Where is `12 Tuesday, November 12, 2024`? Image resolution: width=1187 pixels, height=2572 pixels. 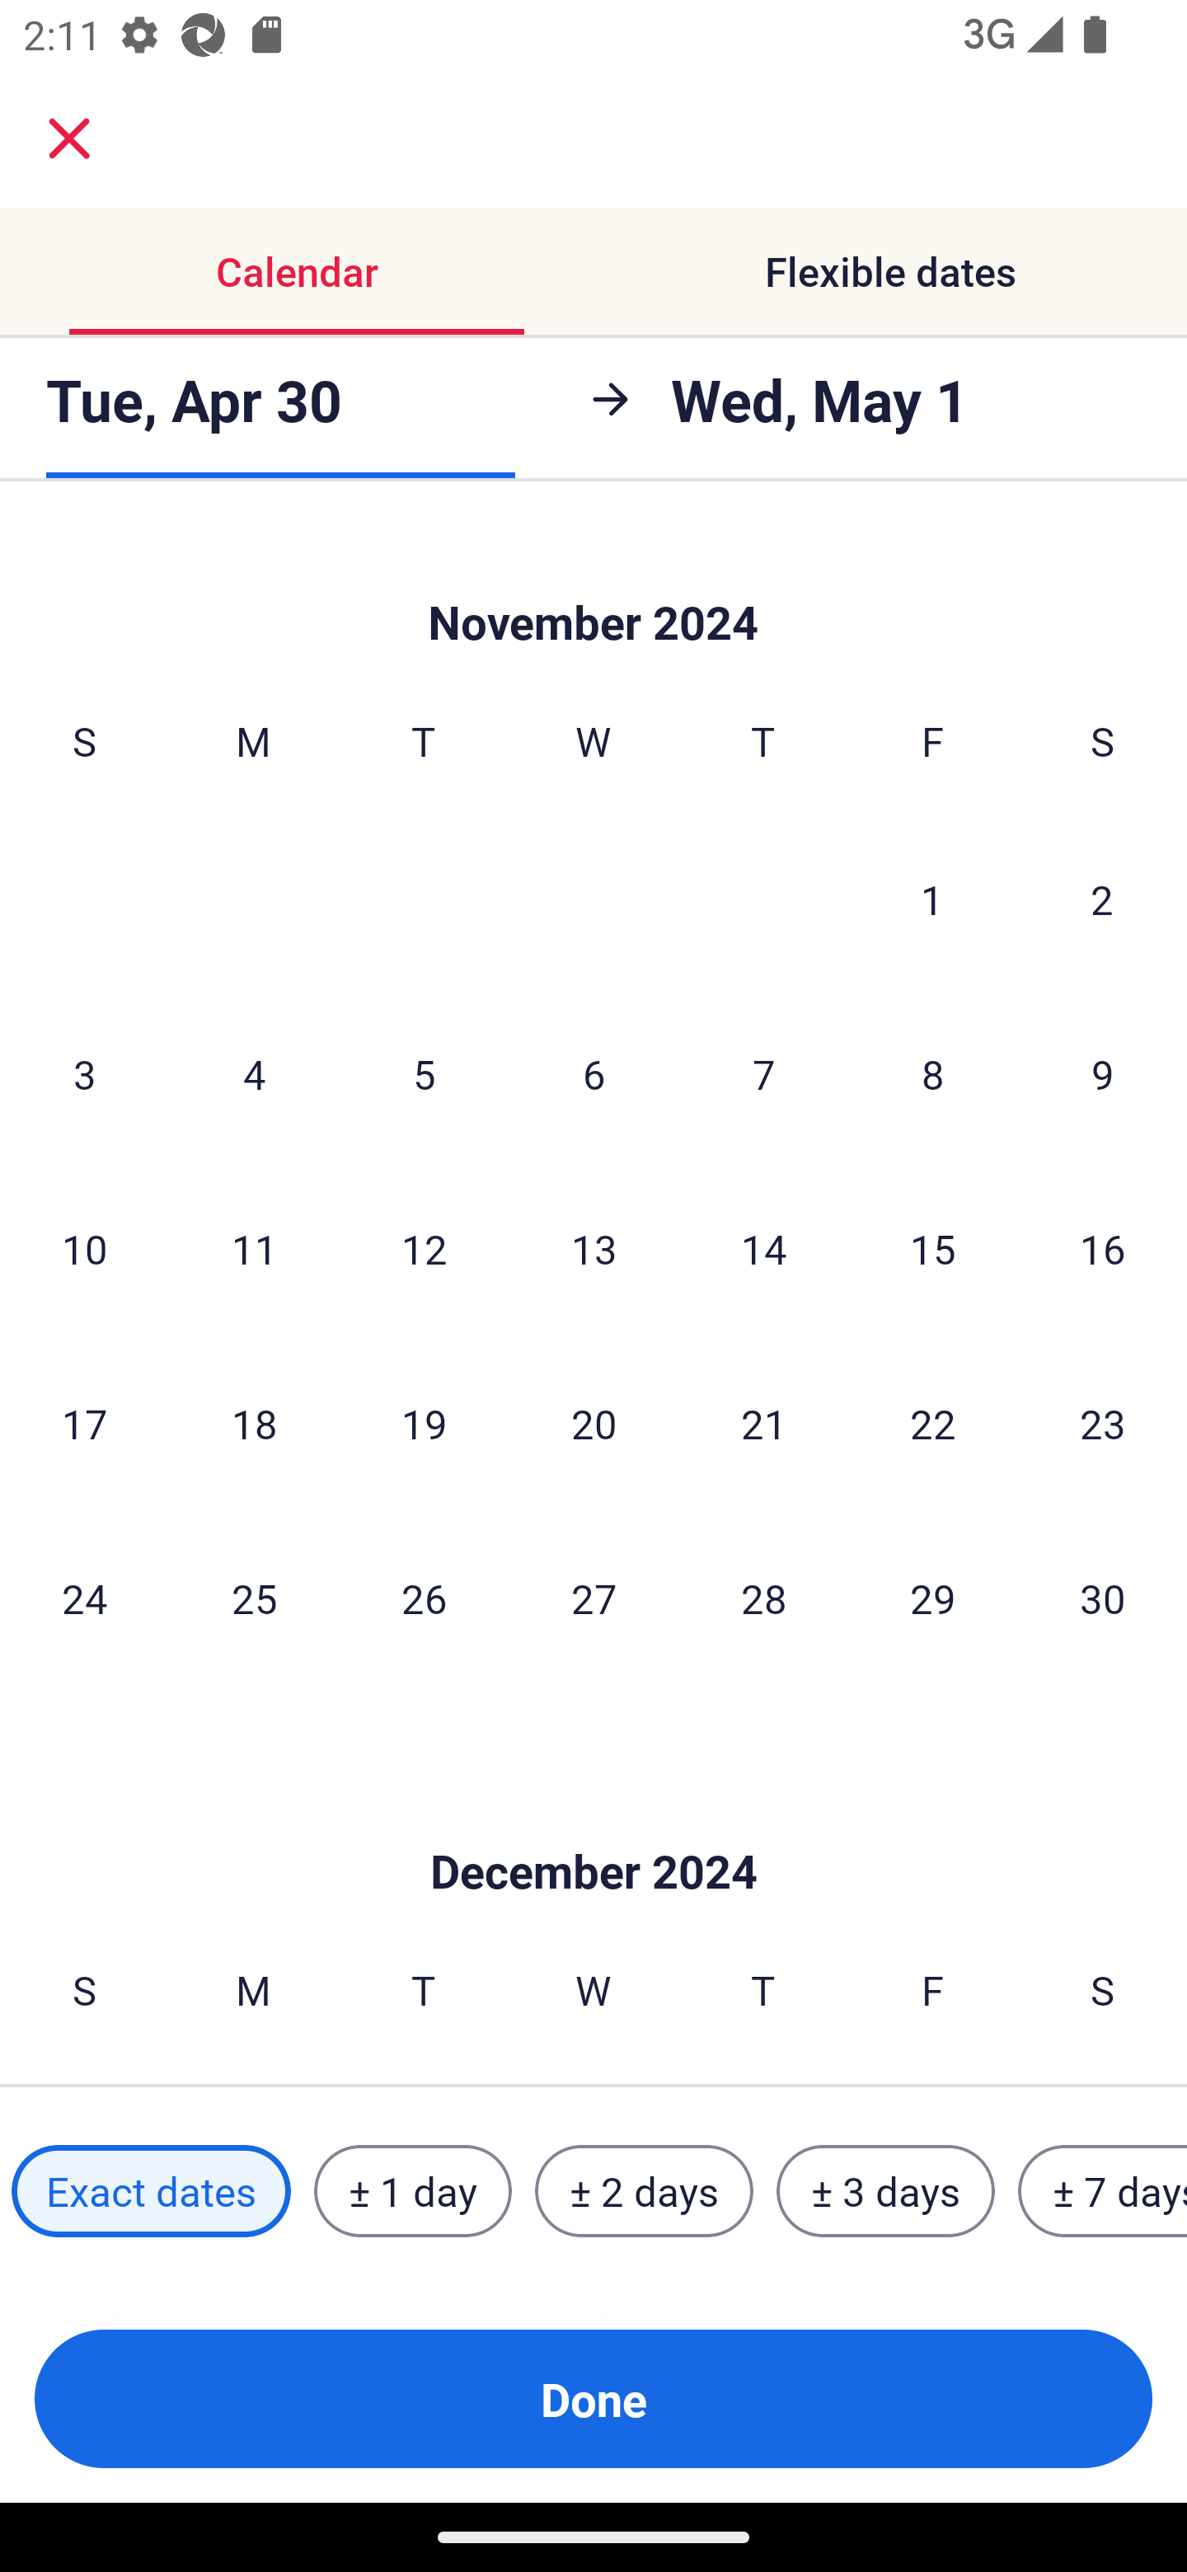 12 Tuesday, November 12, 2024 is located at coordinates (424, 1248).